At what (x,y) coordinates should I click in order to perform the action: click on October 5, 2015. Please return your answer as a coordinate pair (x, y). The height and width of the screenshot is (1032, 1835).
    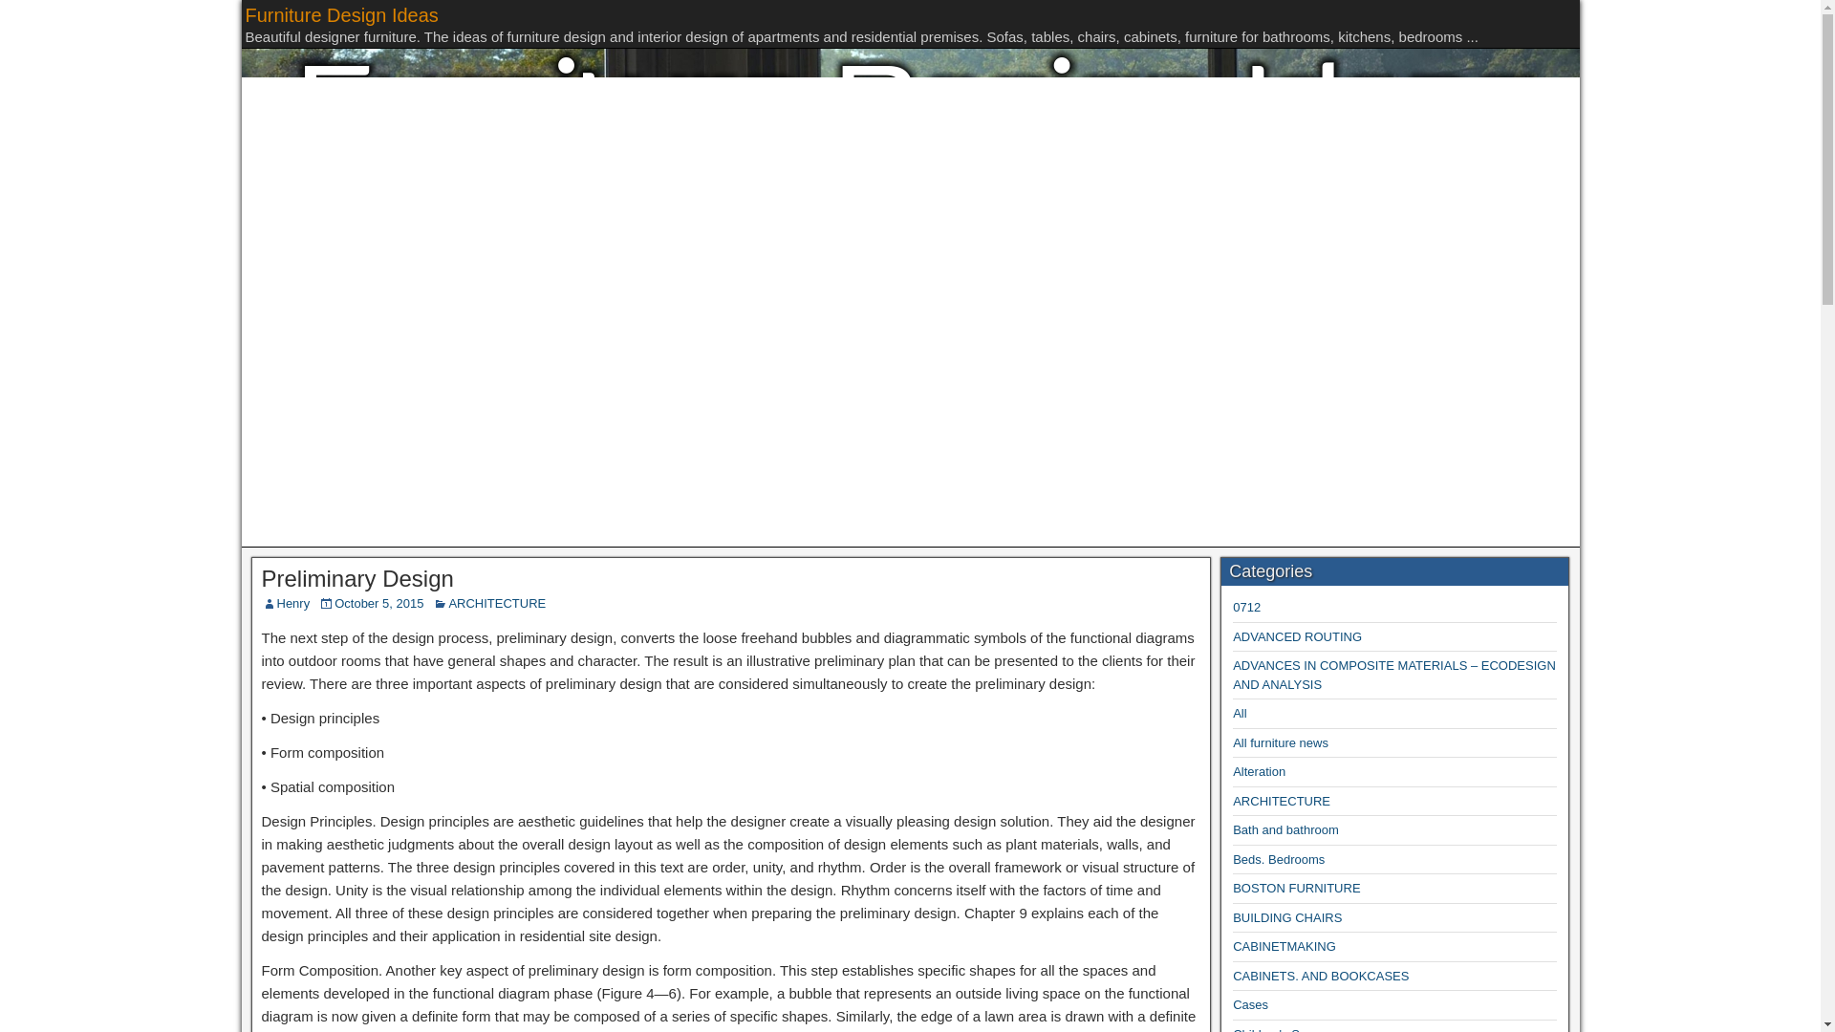
    Looking at the image, I should click on (378, 604).